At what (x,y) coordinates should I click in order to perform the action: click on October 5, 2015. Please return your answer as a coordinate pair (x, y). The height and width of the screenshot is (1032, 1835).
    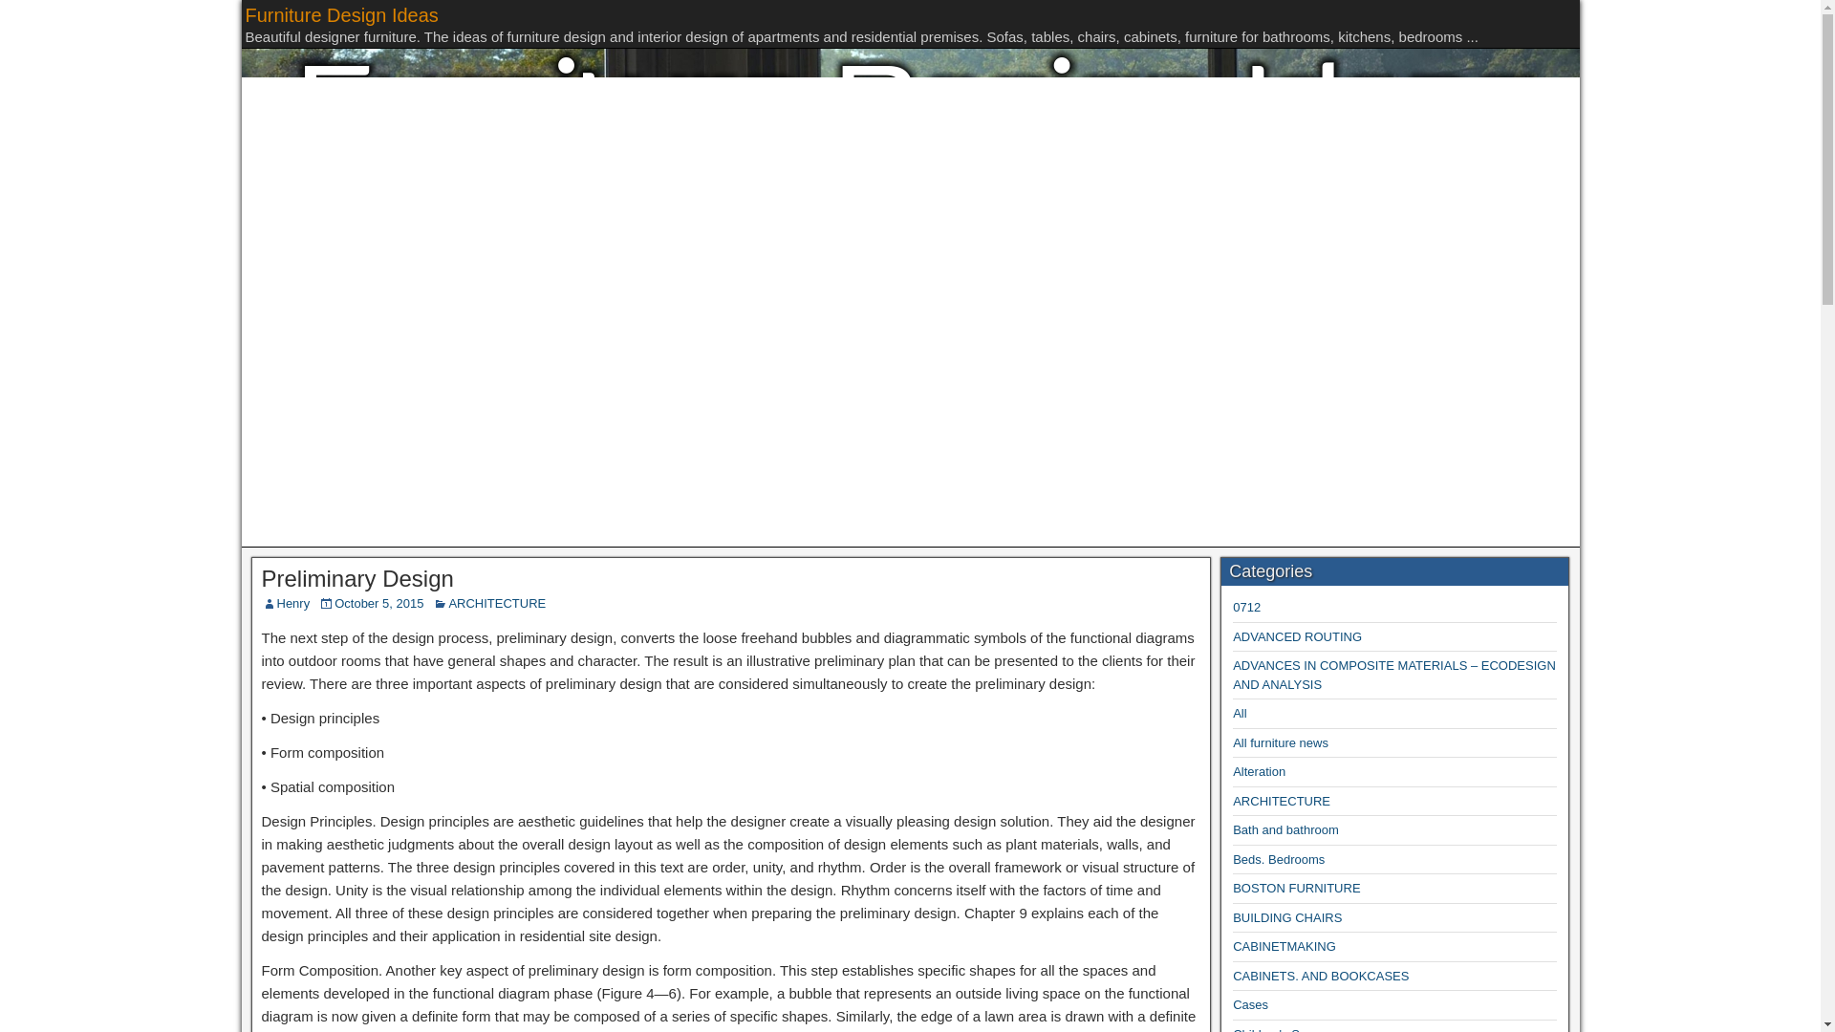
    Looking at the image, I should click on (378, 604).